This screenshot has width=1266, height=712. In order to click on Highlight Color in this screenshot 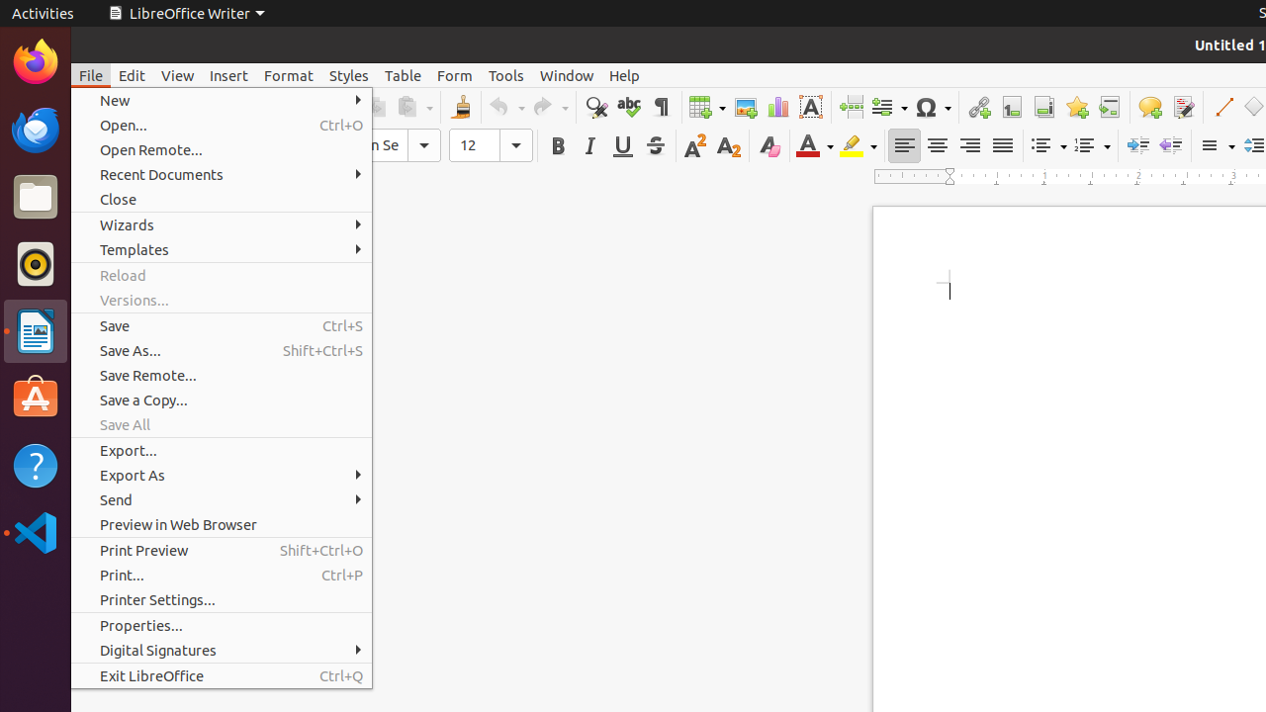, I will do `click(859, 146)`.